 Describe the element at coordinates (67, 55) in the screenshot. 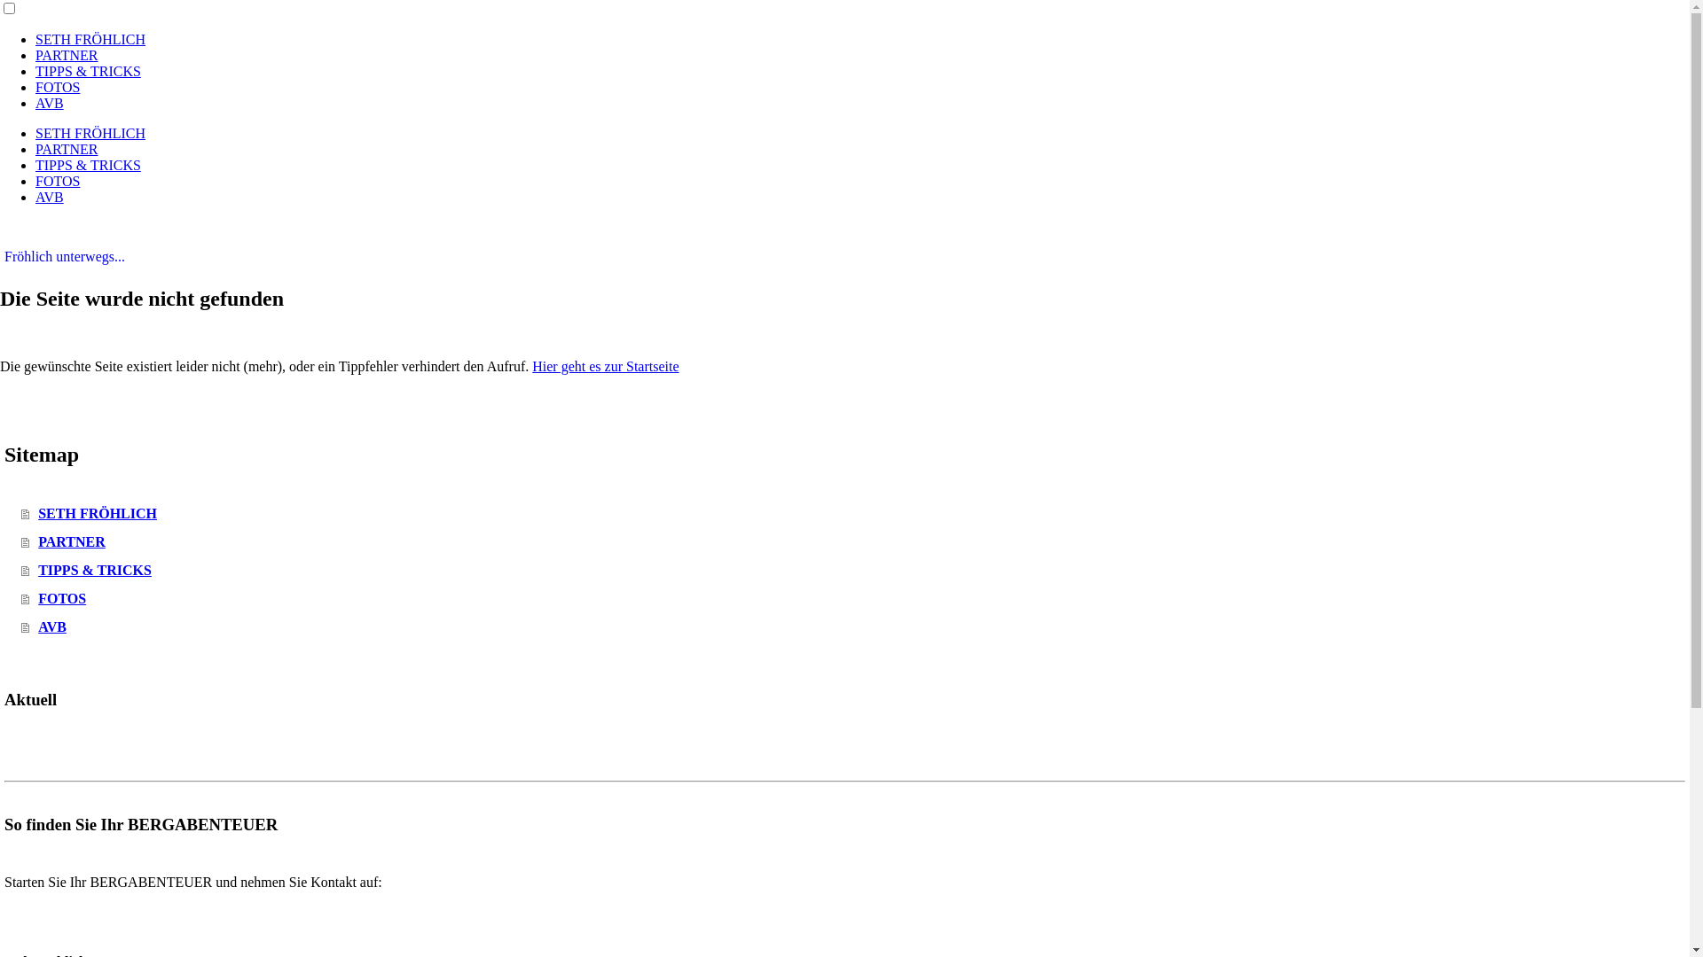

I see `PARTNER` at that location.